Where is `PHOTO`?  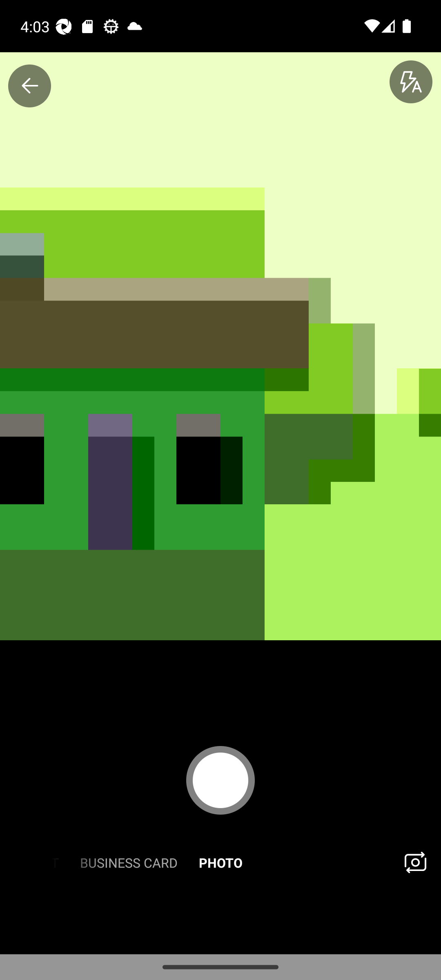 PHOTO is located at coordinates (220, 862).